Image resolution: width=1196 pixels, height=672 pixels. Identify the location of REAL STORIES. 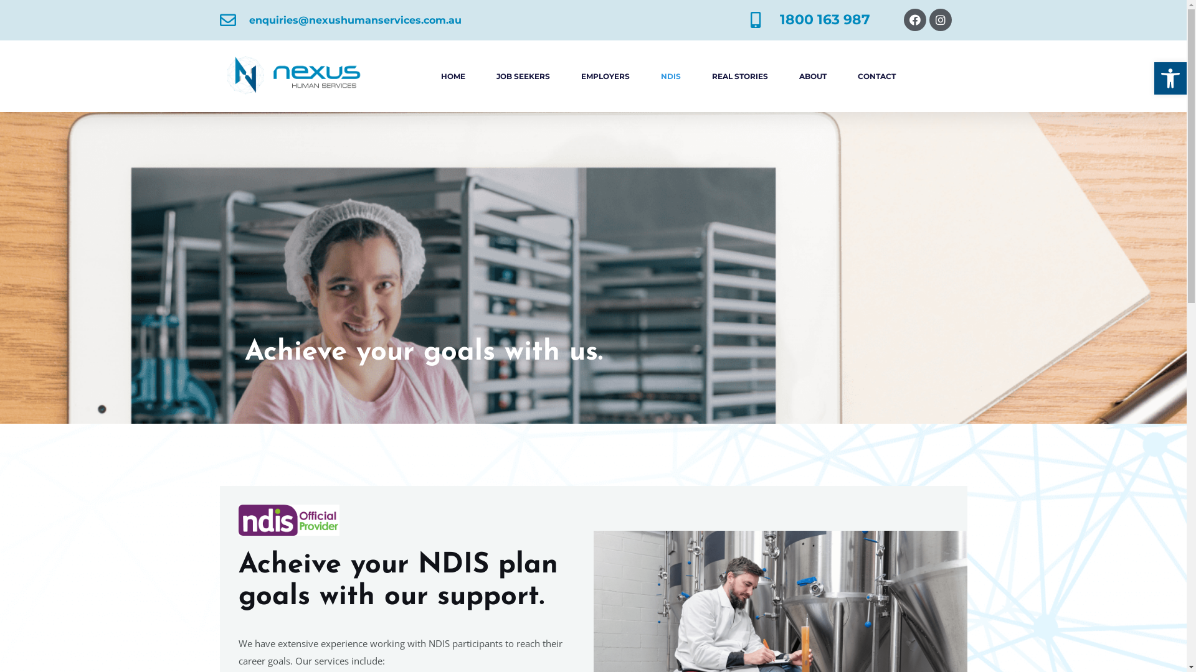
(739, 77).